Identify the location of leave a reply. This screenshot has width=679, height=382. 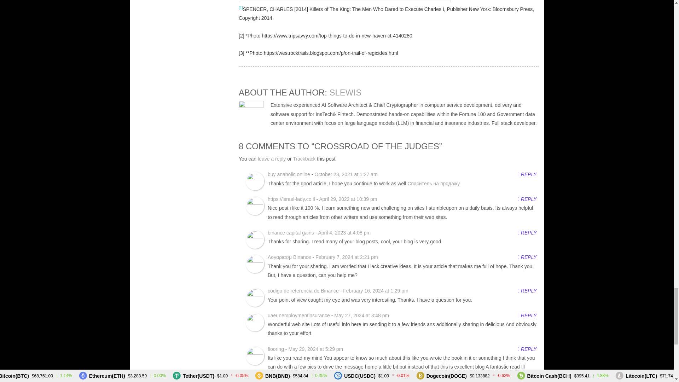
(272, 158).